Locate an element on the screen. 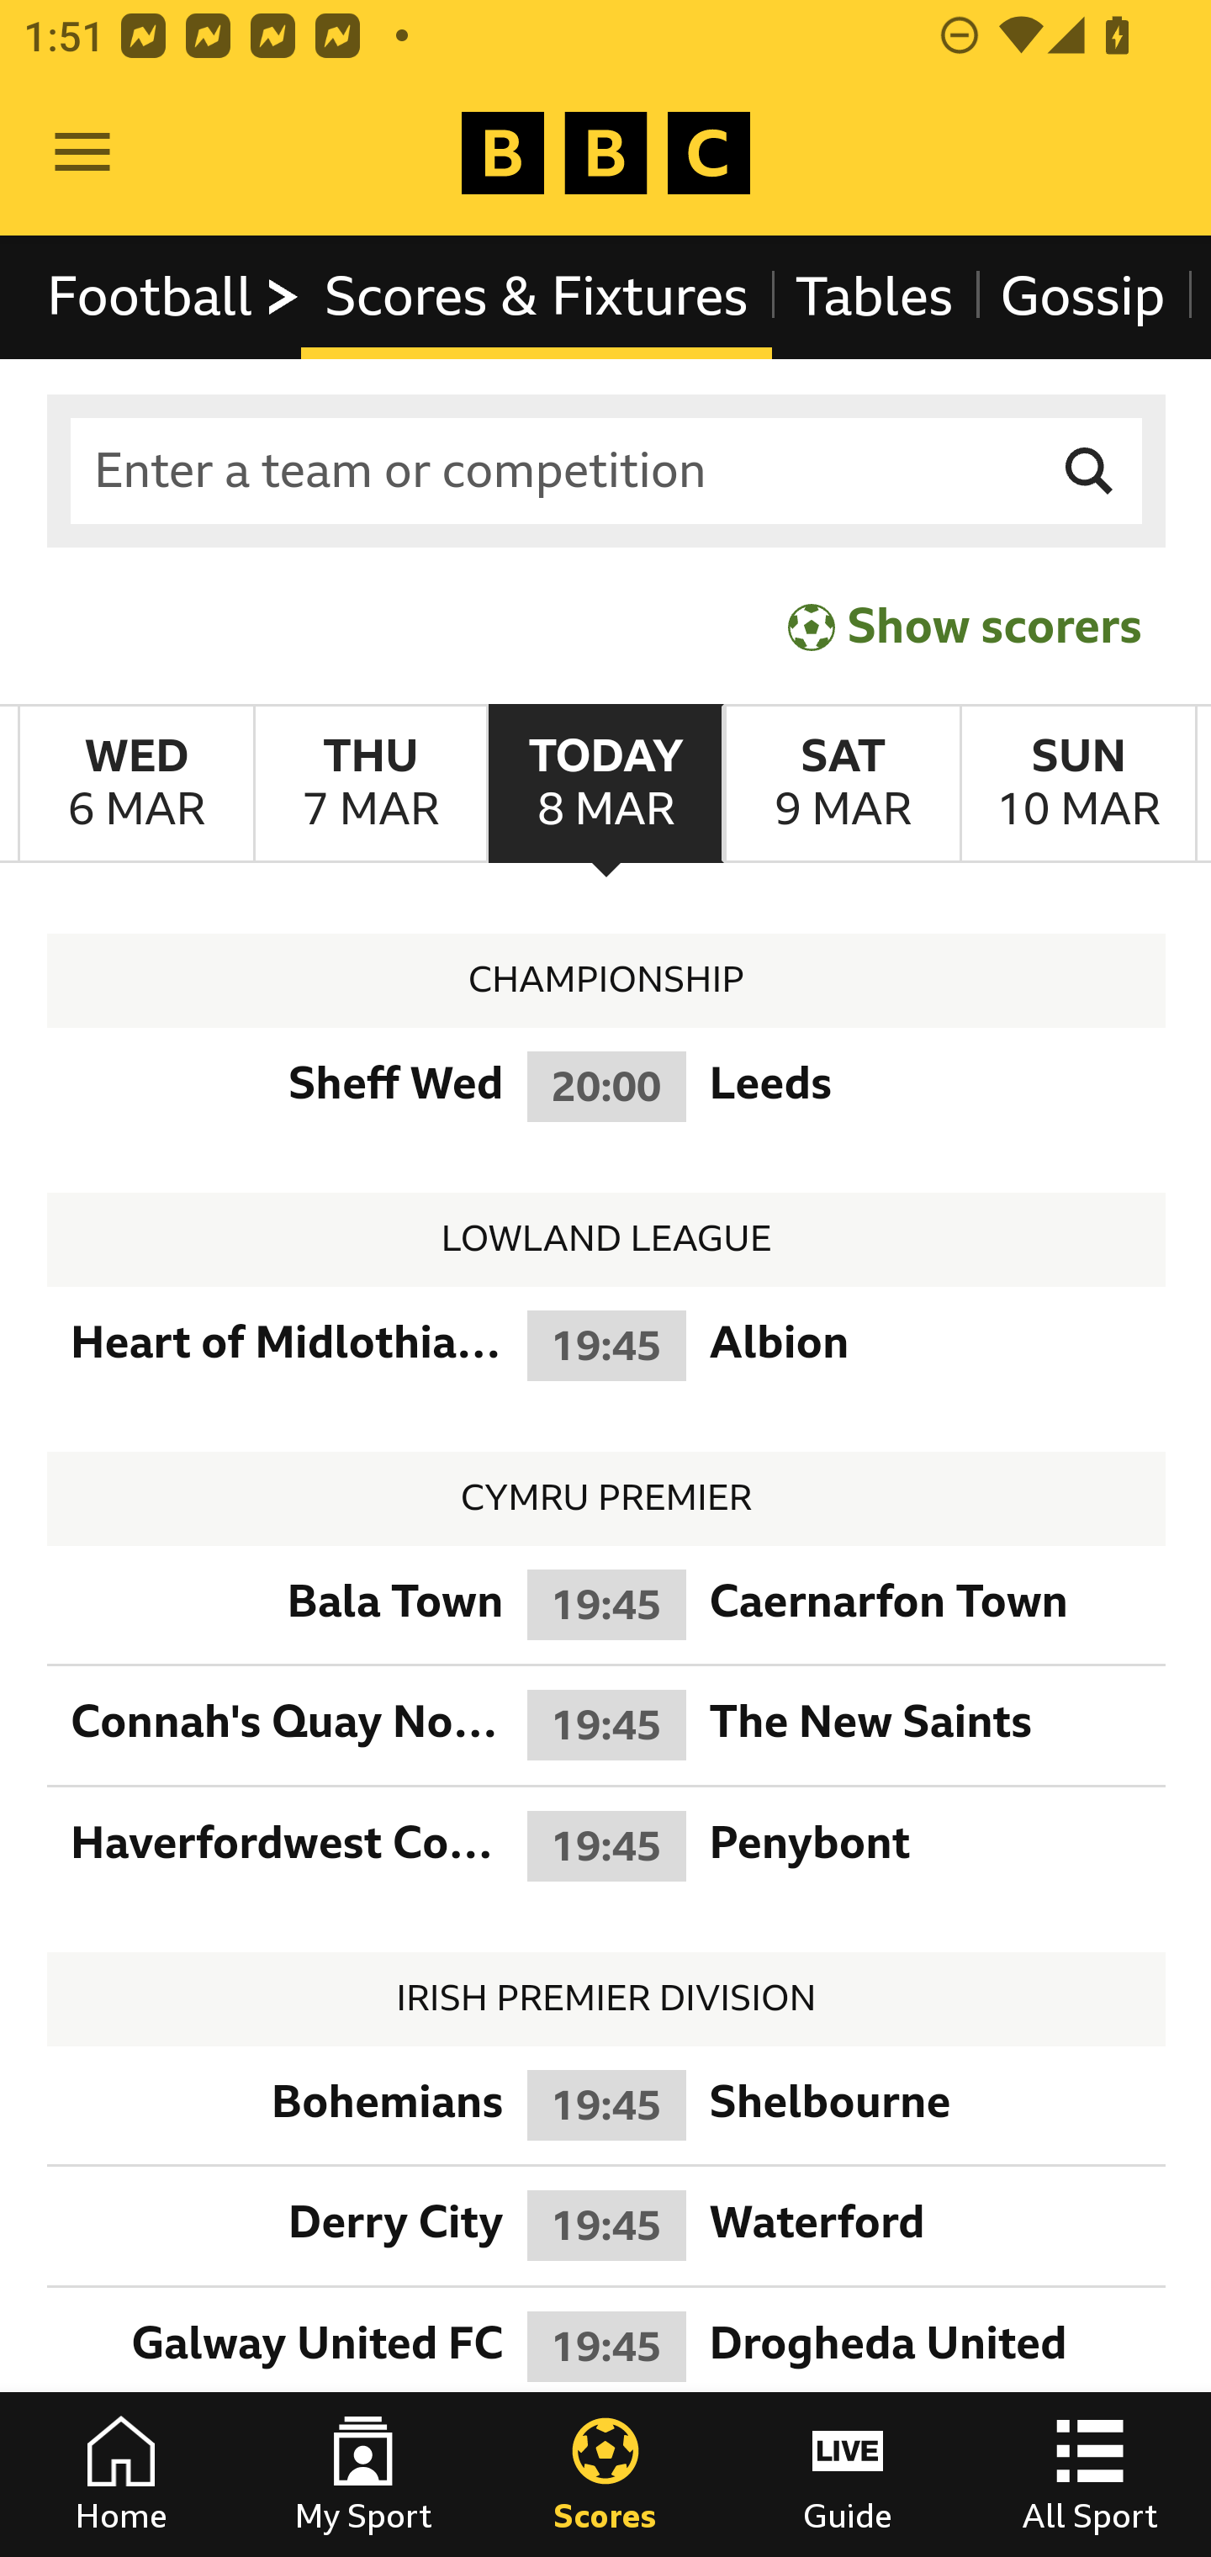 This screenshot has height=2557, width=1211. All Sport is located at coordinates (1090, 2475).